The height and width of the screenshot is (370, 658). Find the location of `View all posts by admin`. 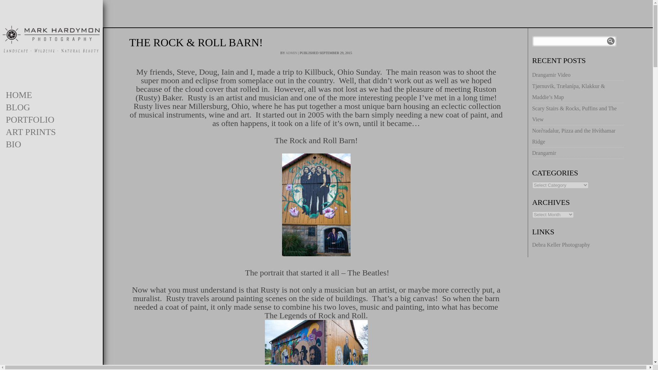

View all posts by admin is located at coordinates (291, 53).